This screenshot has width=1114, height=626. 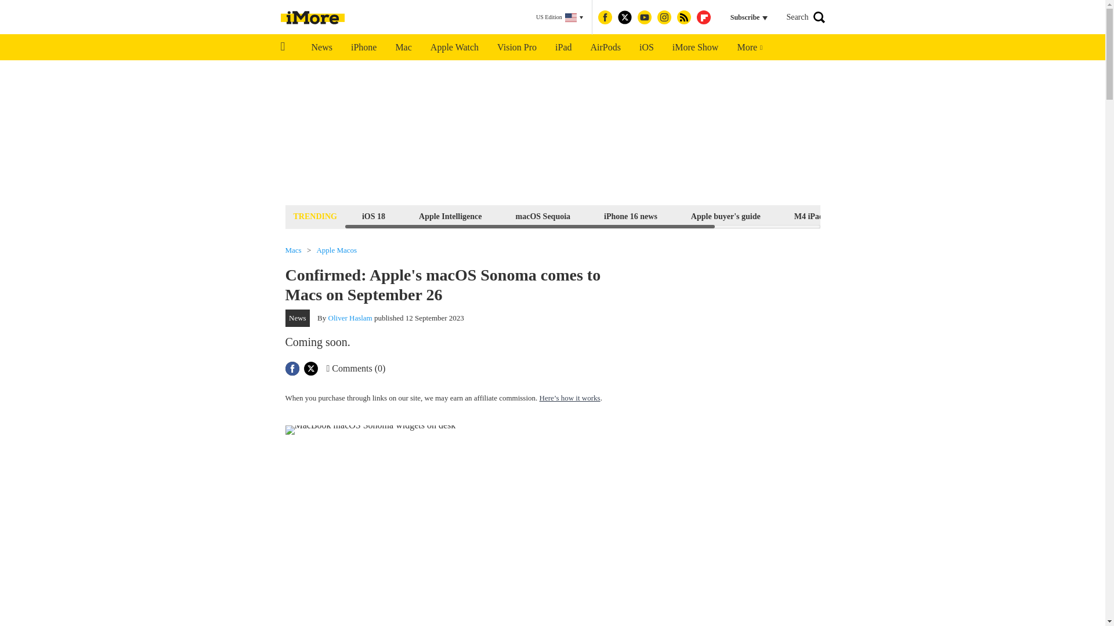 I want to click on iOS, so click(x=646, y=48).